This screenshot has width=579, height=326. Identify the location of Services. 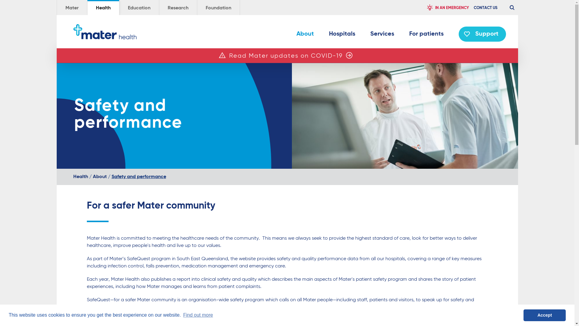
(382, 36).